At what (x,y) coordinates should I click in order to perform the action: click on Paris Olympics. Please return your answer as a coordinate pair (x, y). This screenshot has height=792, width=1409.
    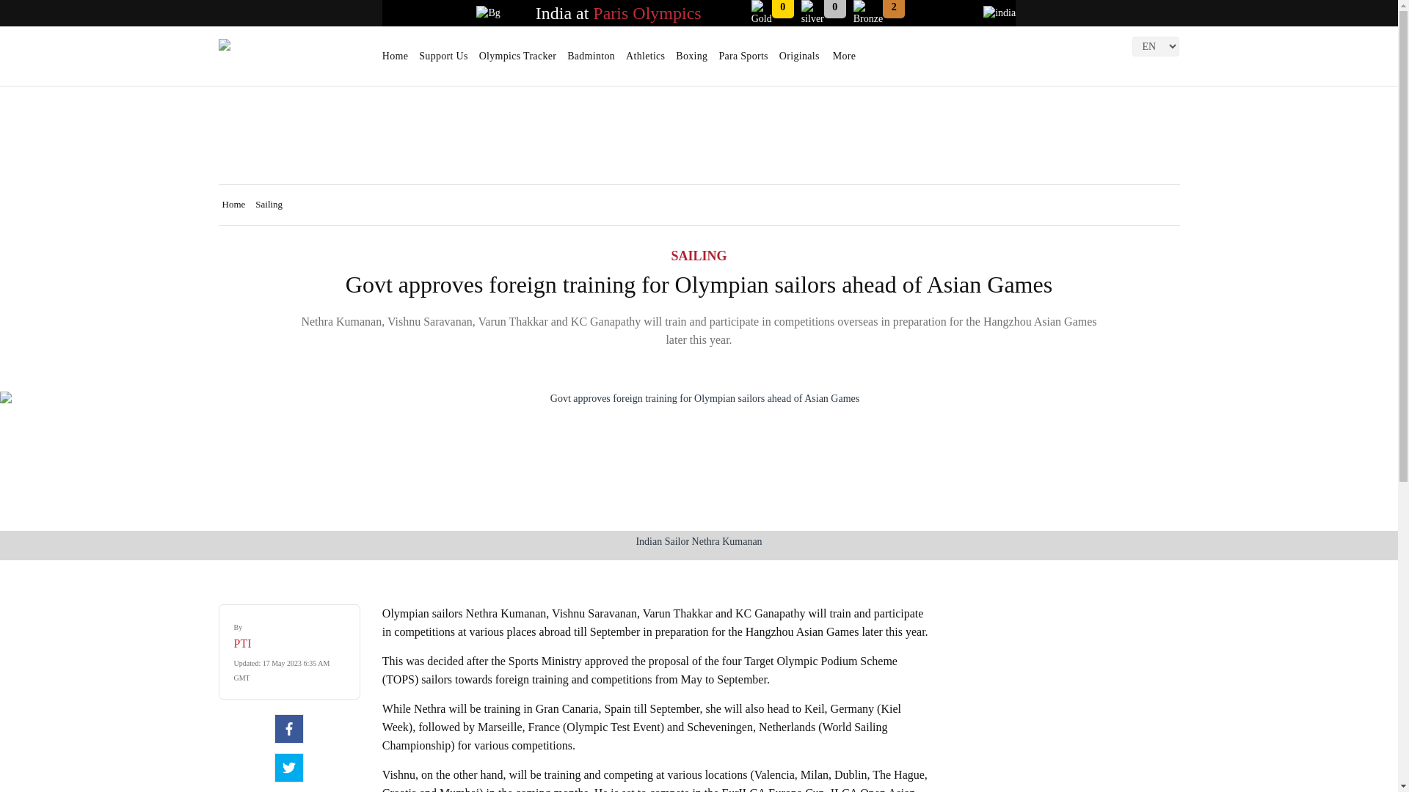
    Looking at the image, I should click on (647, 13).